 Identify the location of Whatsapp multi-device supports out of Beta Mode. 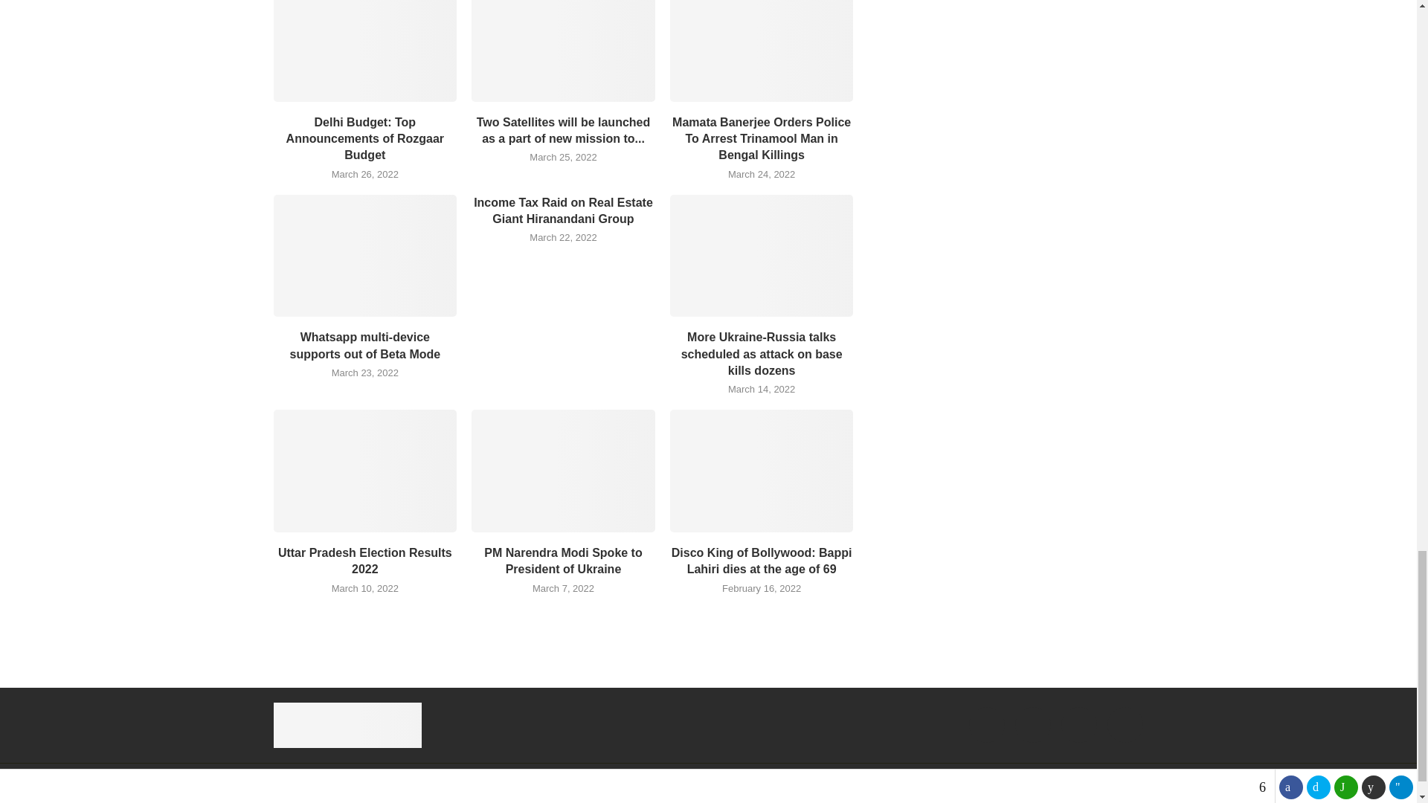
(365, 256).